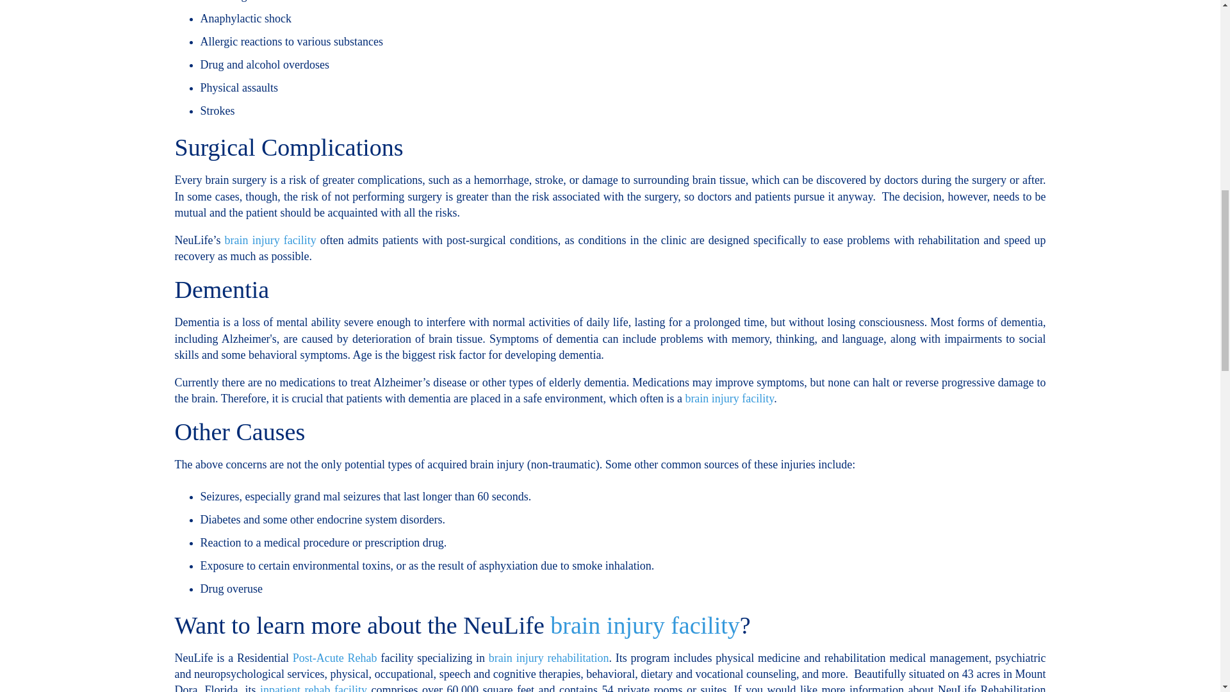  Describe the element at coordinates (729, 399) in the screenshot. I see `brain injury facility` at that location.